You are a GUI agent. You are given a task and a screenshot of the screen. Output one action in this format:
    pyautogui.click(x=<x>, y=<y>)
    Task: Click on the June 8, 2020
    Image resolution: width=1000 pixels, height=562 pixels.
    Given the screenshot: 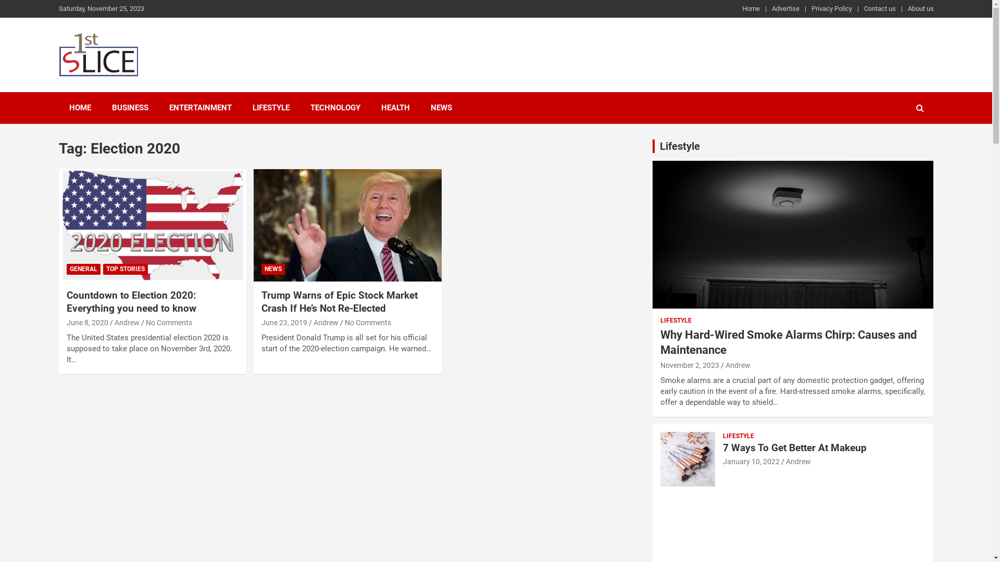 What is the action you would take?
    pyautogui.click(x=87, y=323)
    